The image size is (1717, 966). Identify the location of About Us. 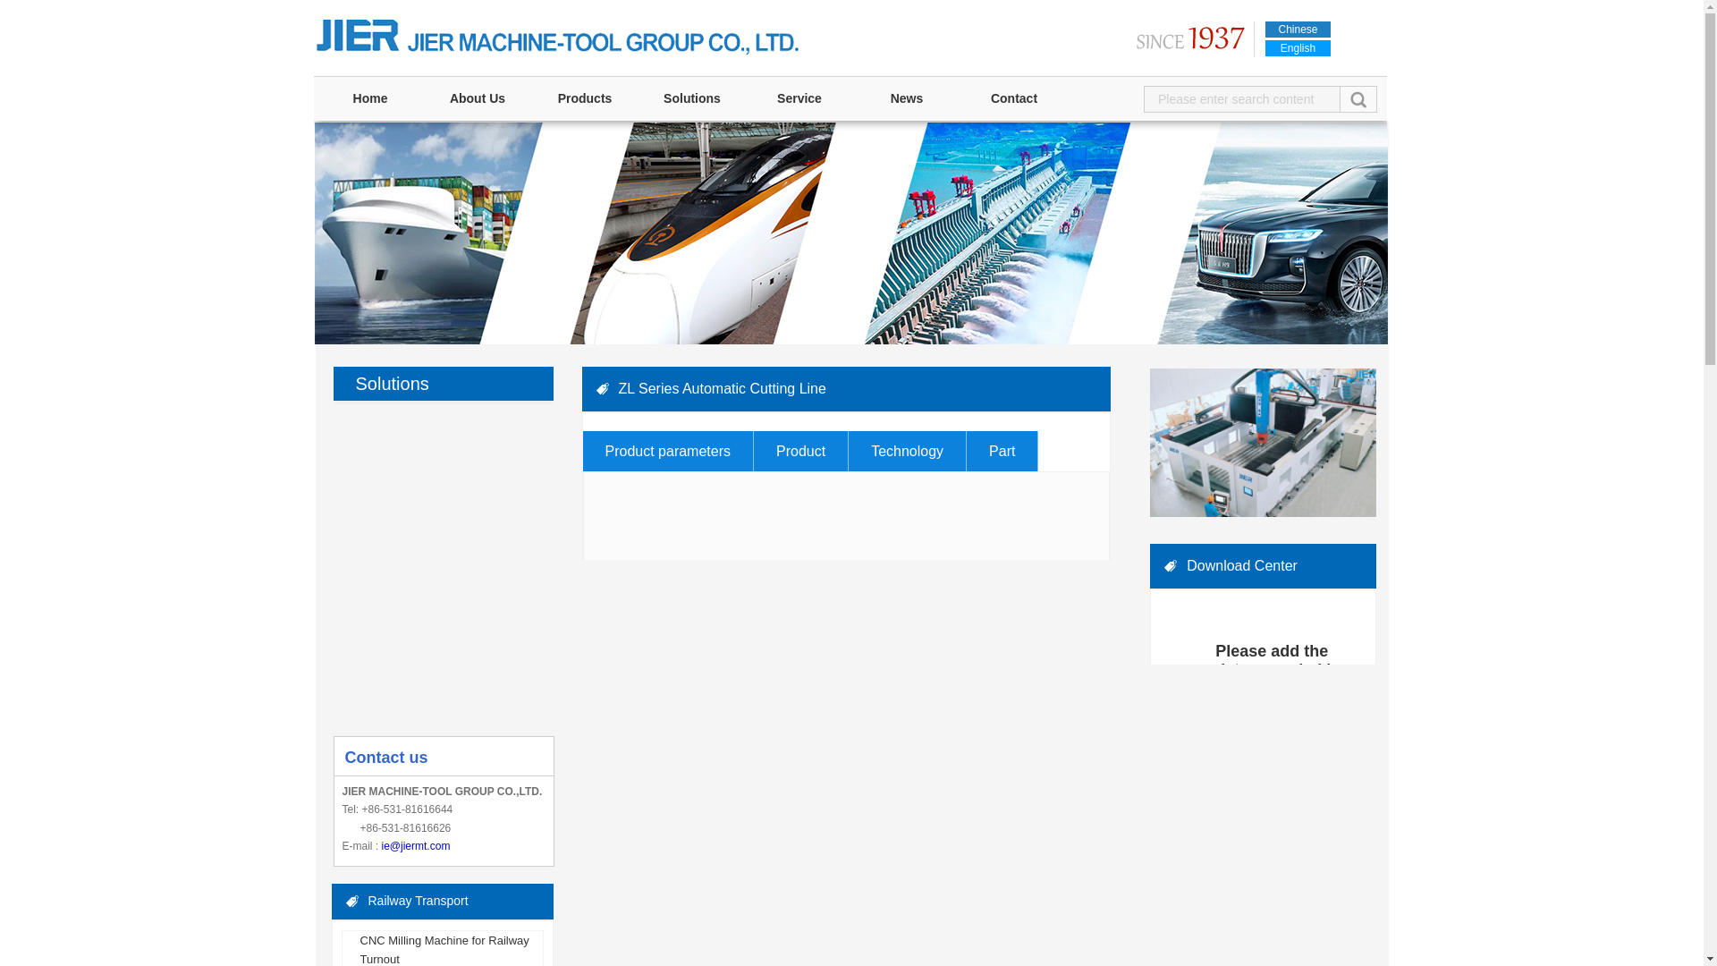
(478, 98).